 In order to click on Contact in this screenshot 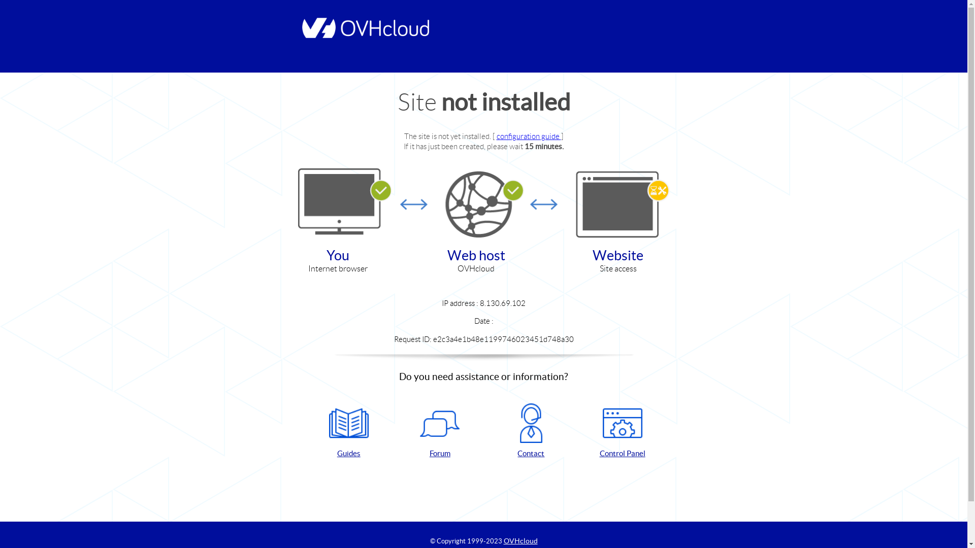, I will do `click(531, 431)`.